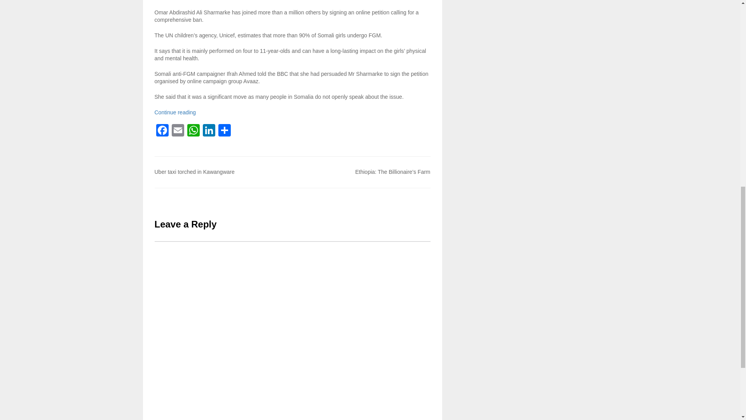  What do you see at coordinates (175, 112) in the screenshot?
I see `Continue reading` at bounding box center [175, 112].